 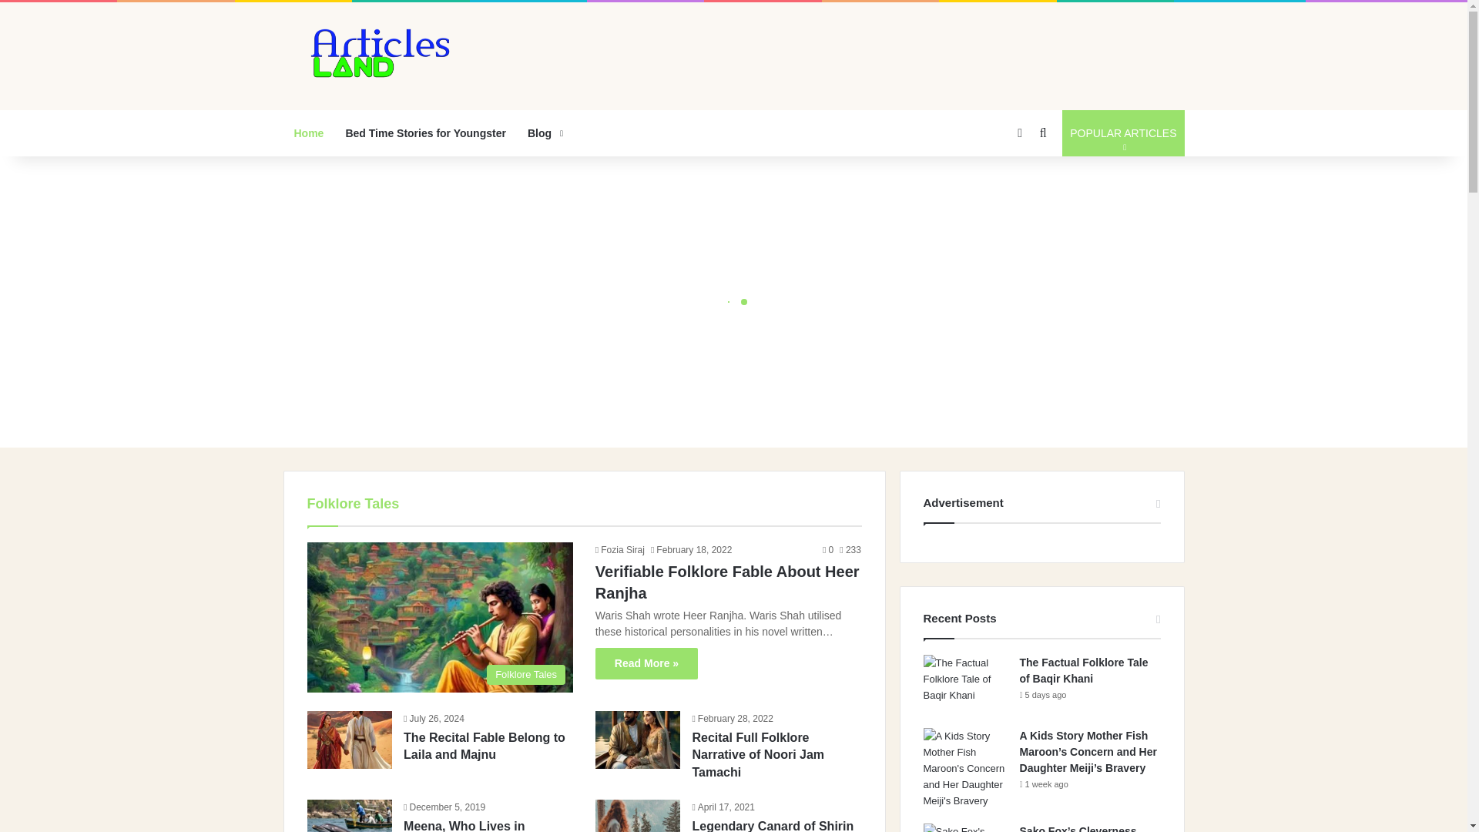 What do you see at coordinates (370, 55) in the screenshot?
I see `Blog` at bounding box center [370, 55].